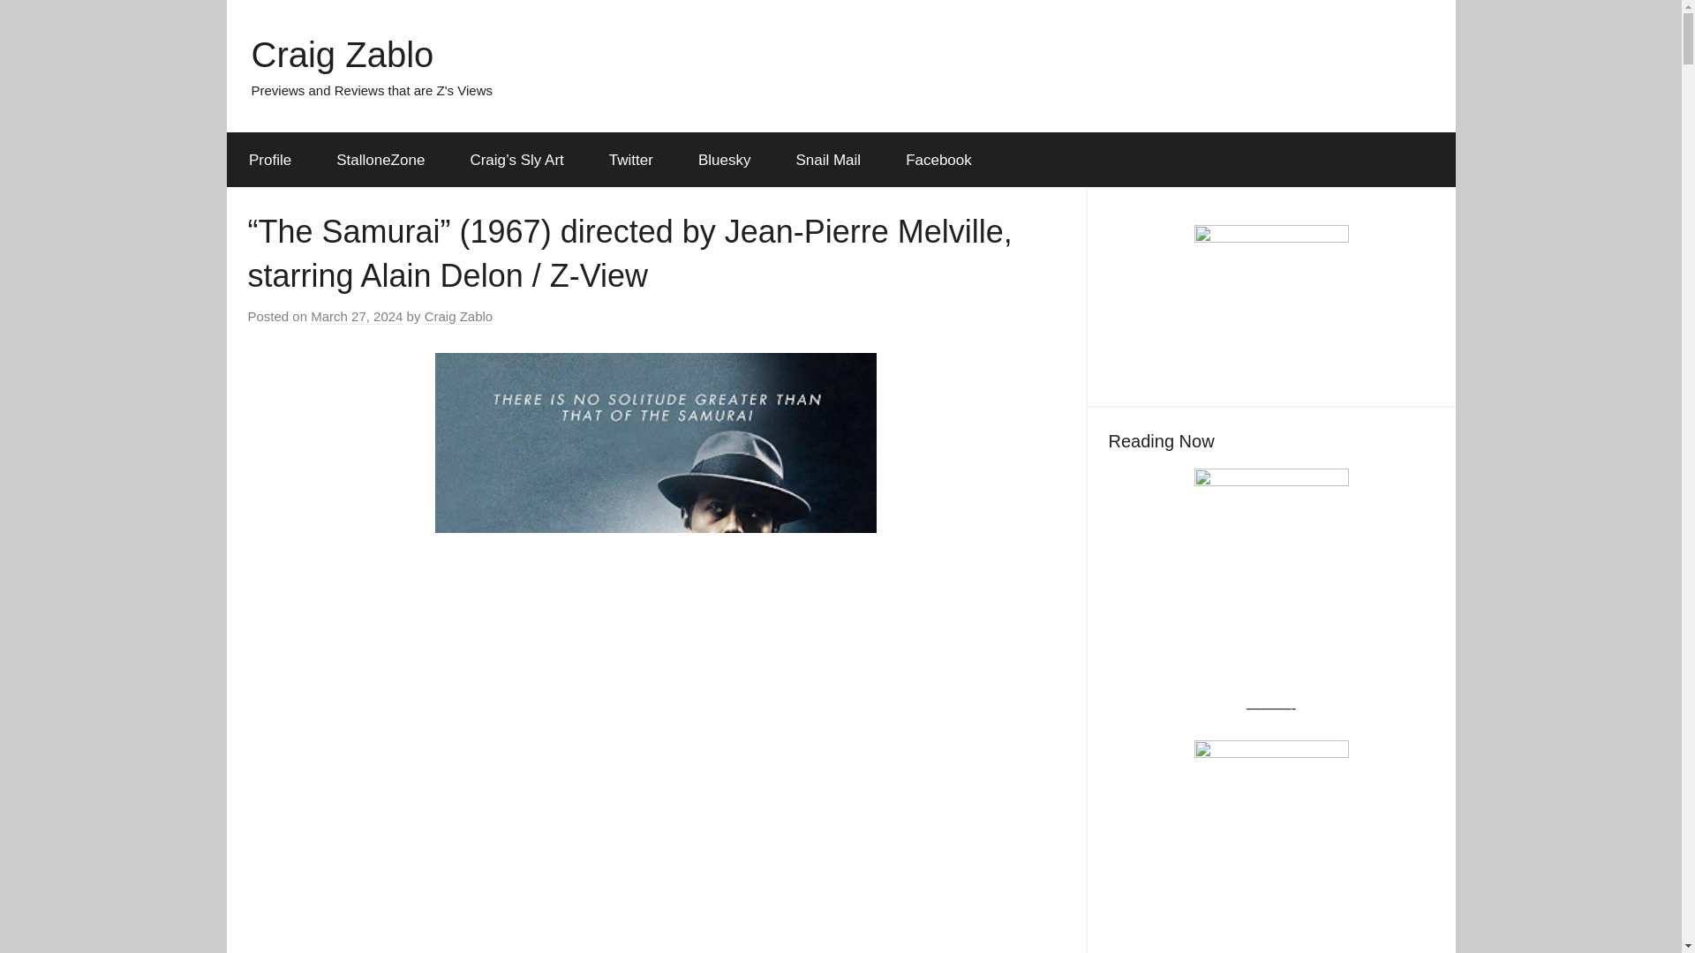 The height and width of the screenshot is (953, 1695). Describe the element at coordinates (459, 316) in the screenshot. I see `Craig Zablo` at that location.